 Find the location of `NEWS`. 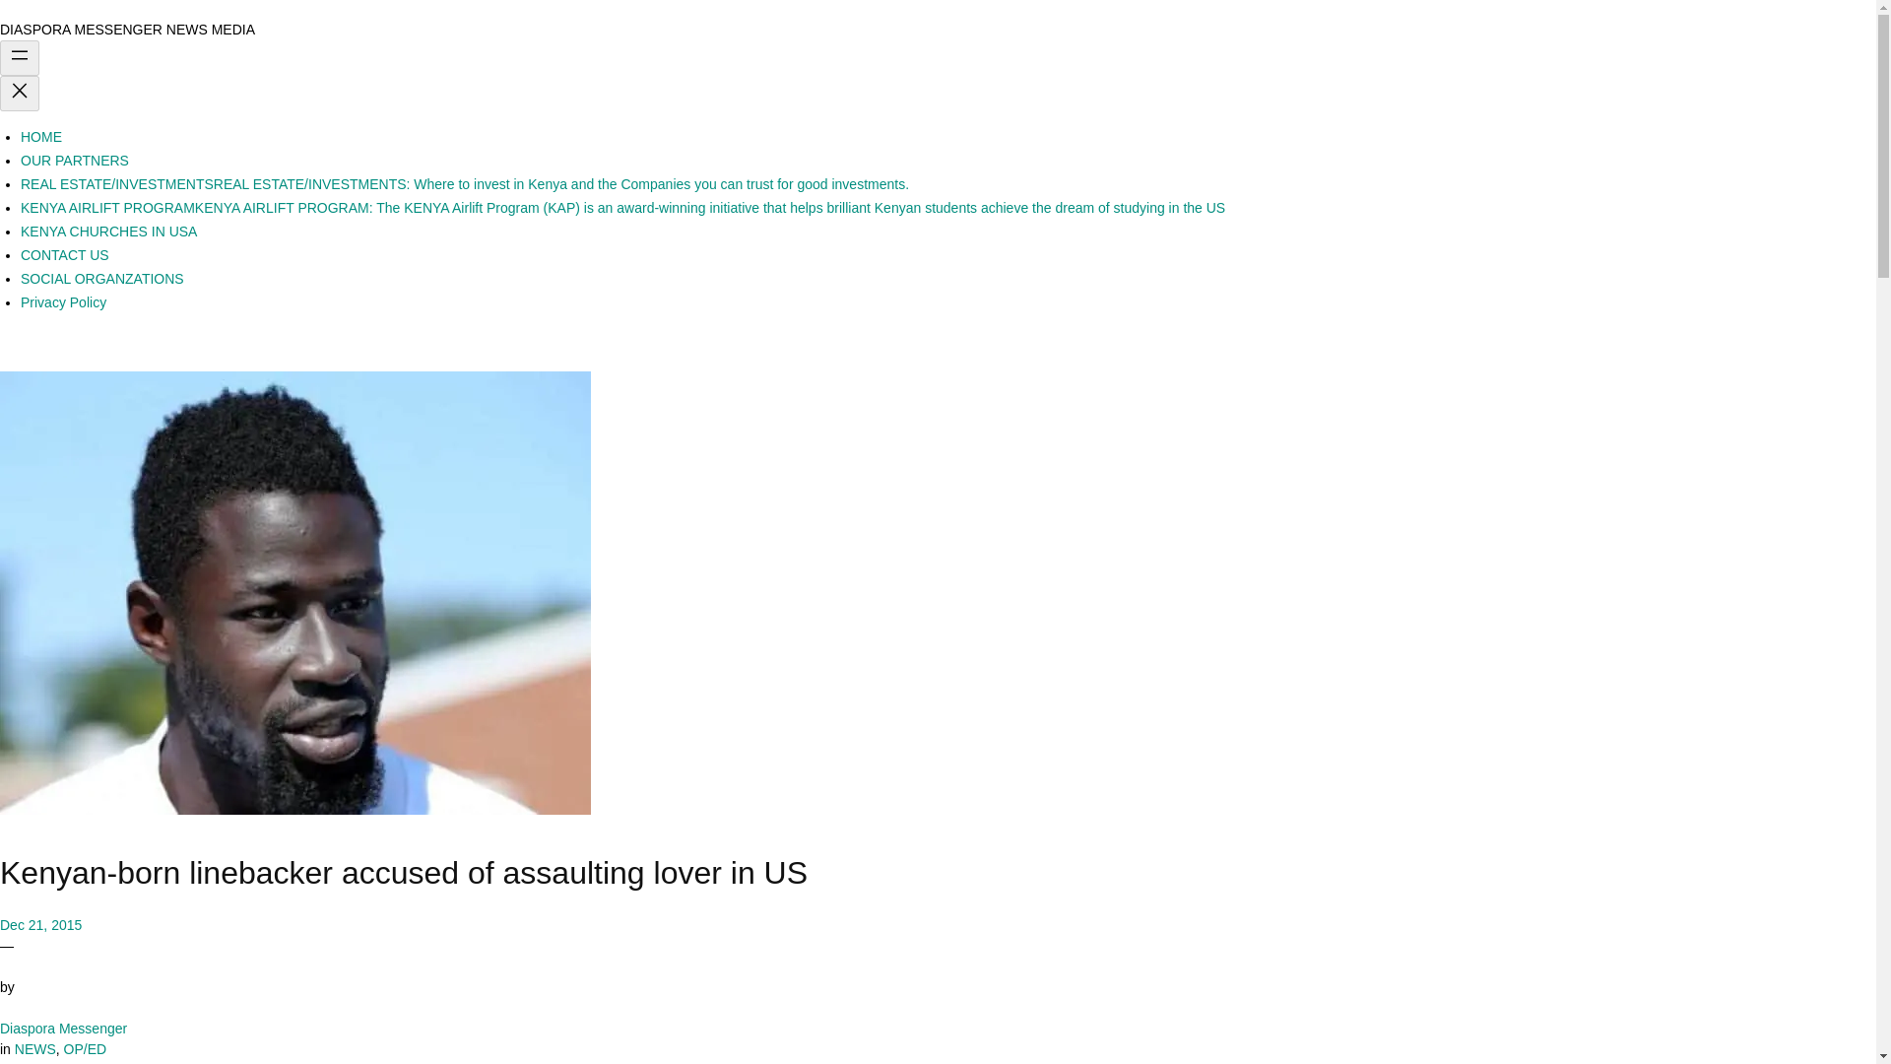

NEWS is located at coordinates (35, 1049).